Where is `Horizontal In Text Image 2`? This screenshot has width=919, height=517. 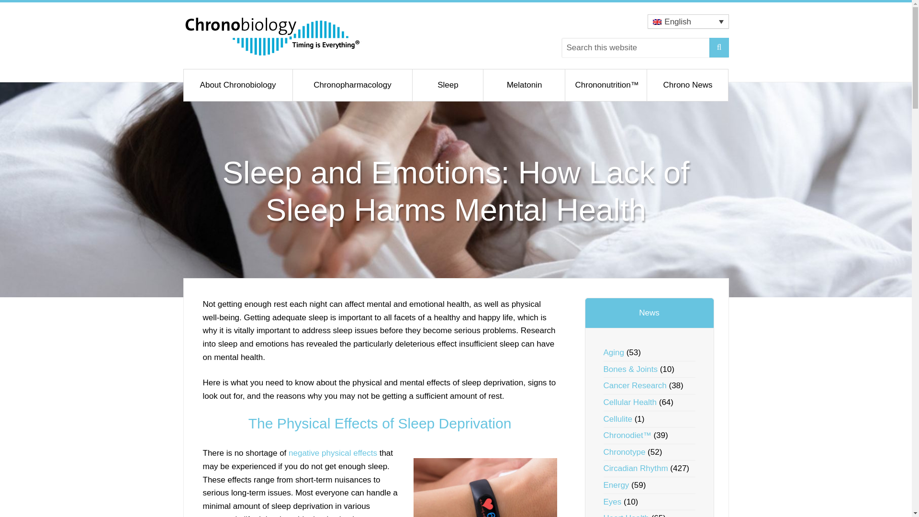
Horizontal In Text Image 2 is located at coordinates (485, 487).